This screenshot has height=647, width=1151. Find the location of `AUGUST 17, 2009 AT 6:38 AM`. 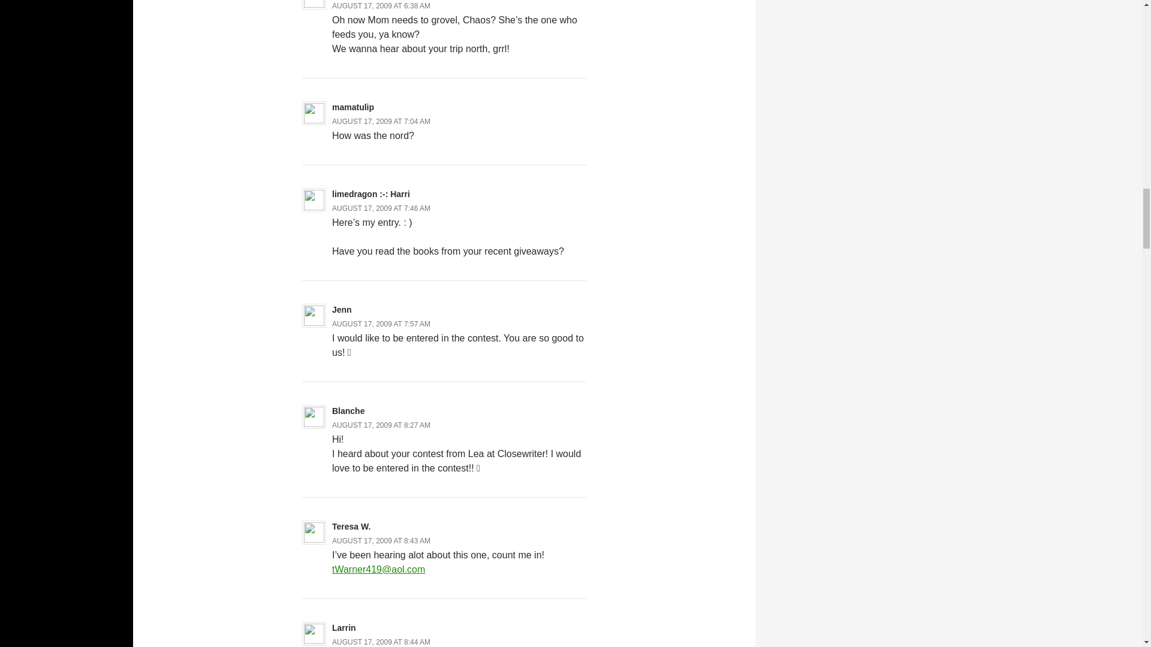

AUGUST 17, 2009 AT 6:38 AM is located at coordinates (381, 6).